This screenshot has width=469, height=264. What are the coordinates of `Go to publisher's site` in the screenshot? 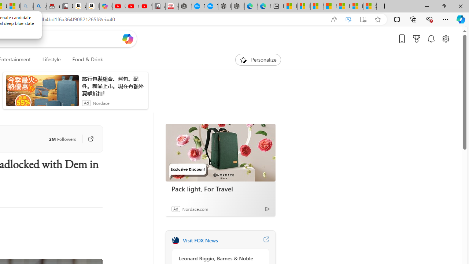 It's located at (91, 139).